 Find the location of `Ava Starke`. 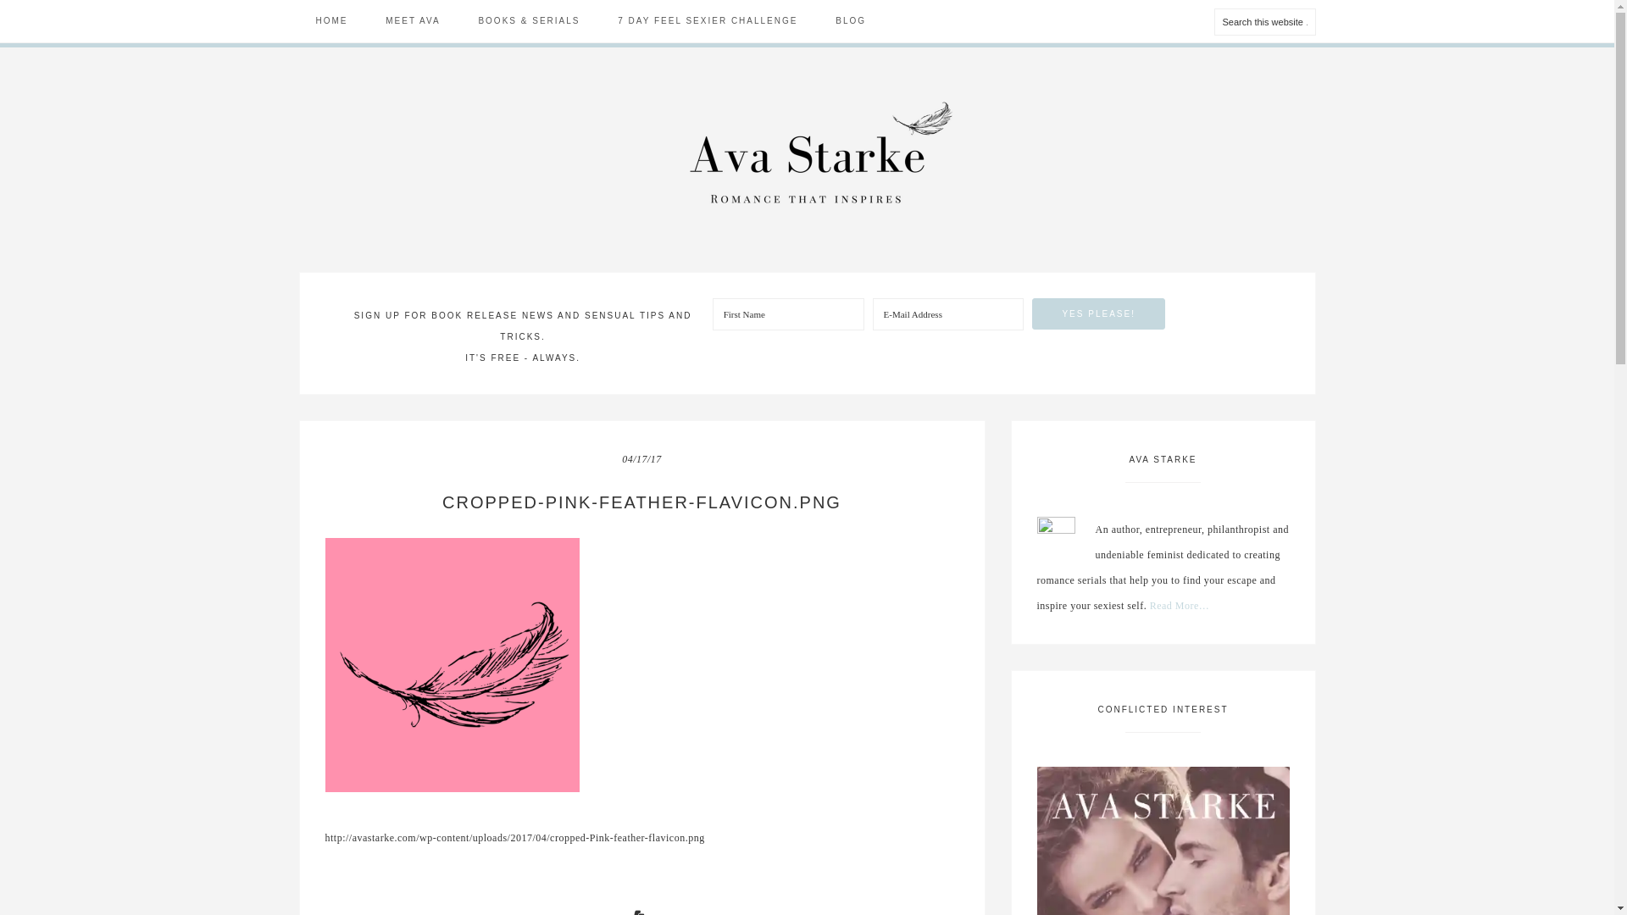

Ava Starke is located at coordinates (807, 149).